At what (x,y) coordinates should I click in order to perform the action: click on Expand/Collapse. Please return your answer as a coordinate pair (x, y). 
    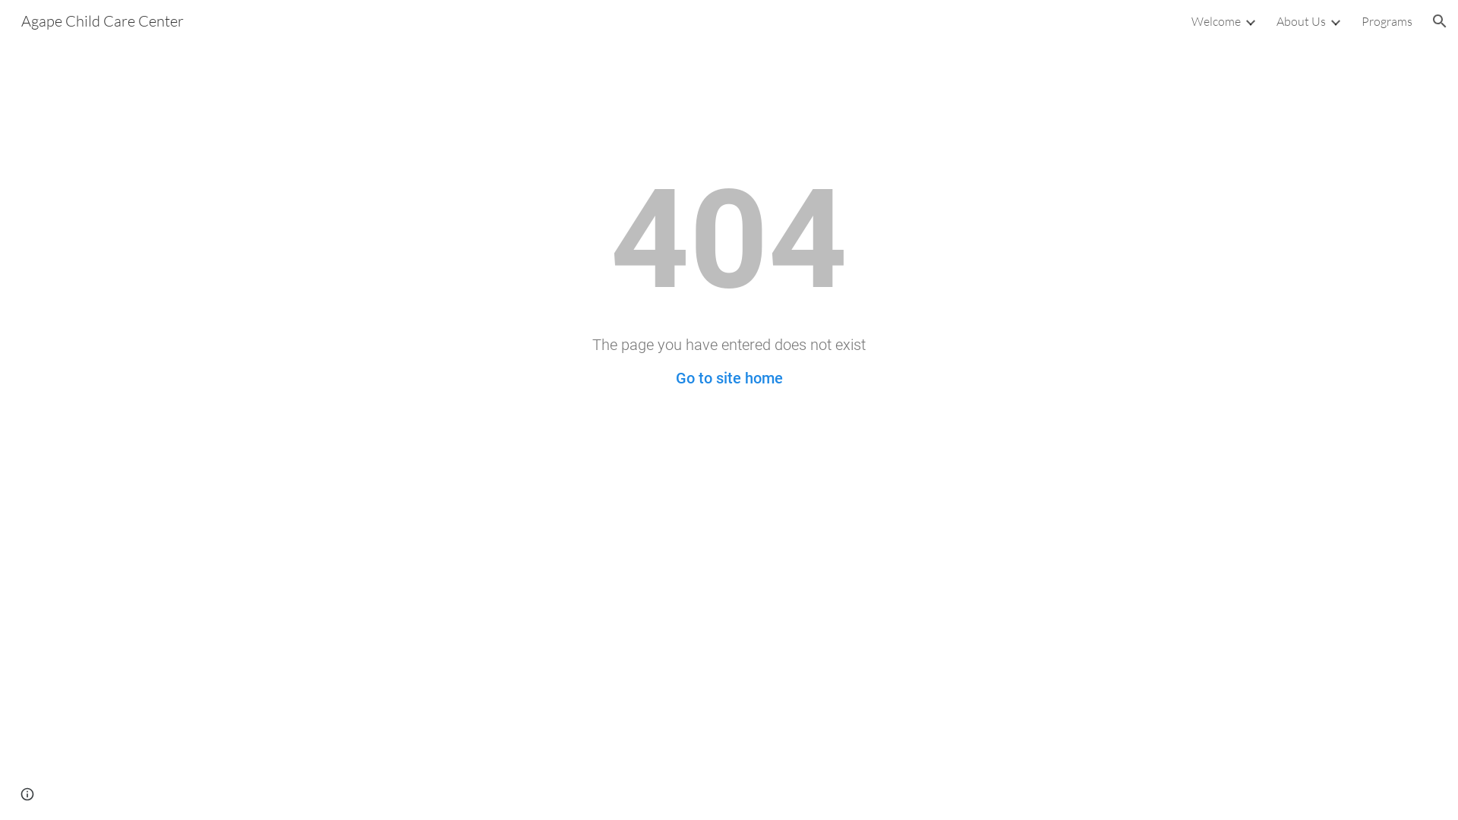
    Looking at the image, I should click on (1335, 21).